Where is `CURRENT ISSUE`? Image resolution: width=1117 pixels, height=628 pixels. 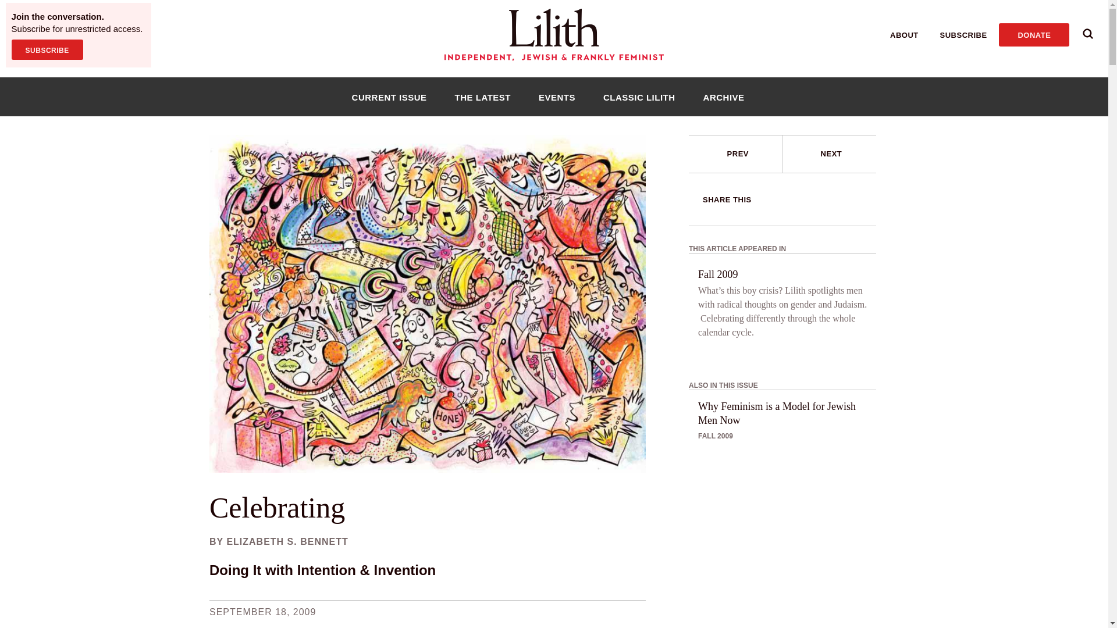 CURRENT ISSUE is located at coordinates (389, 97).